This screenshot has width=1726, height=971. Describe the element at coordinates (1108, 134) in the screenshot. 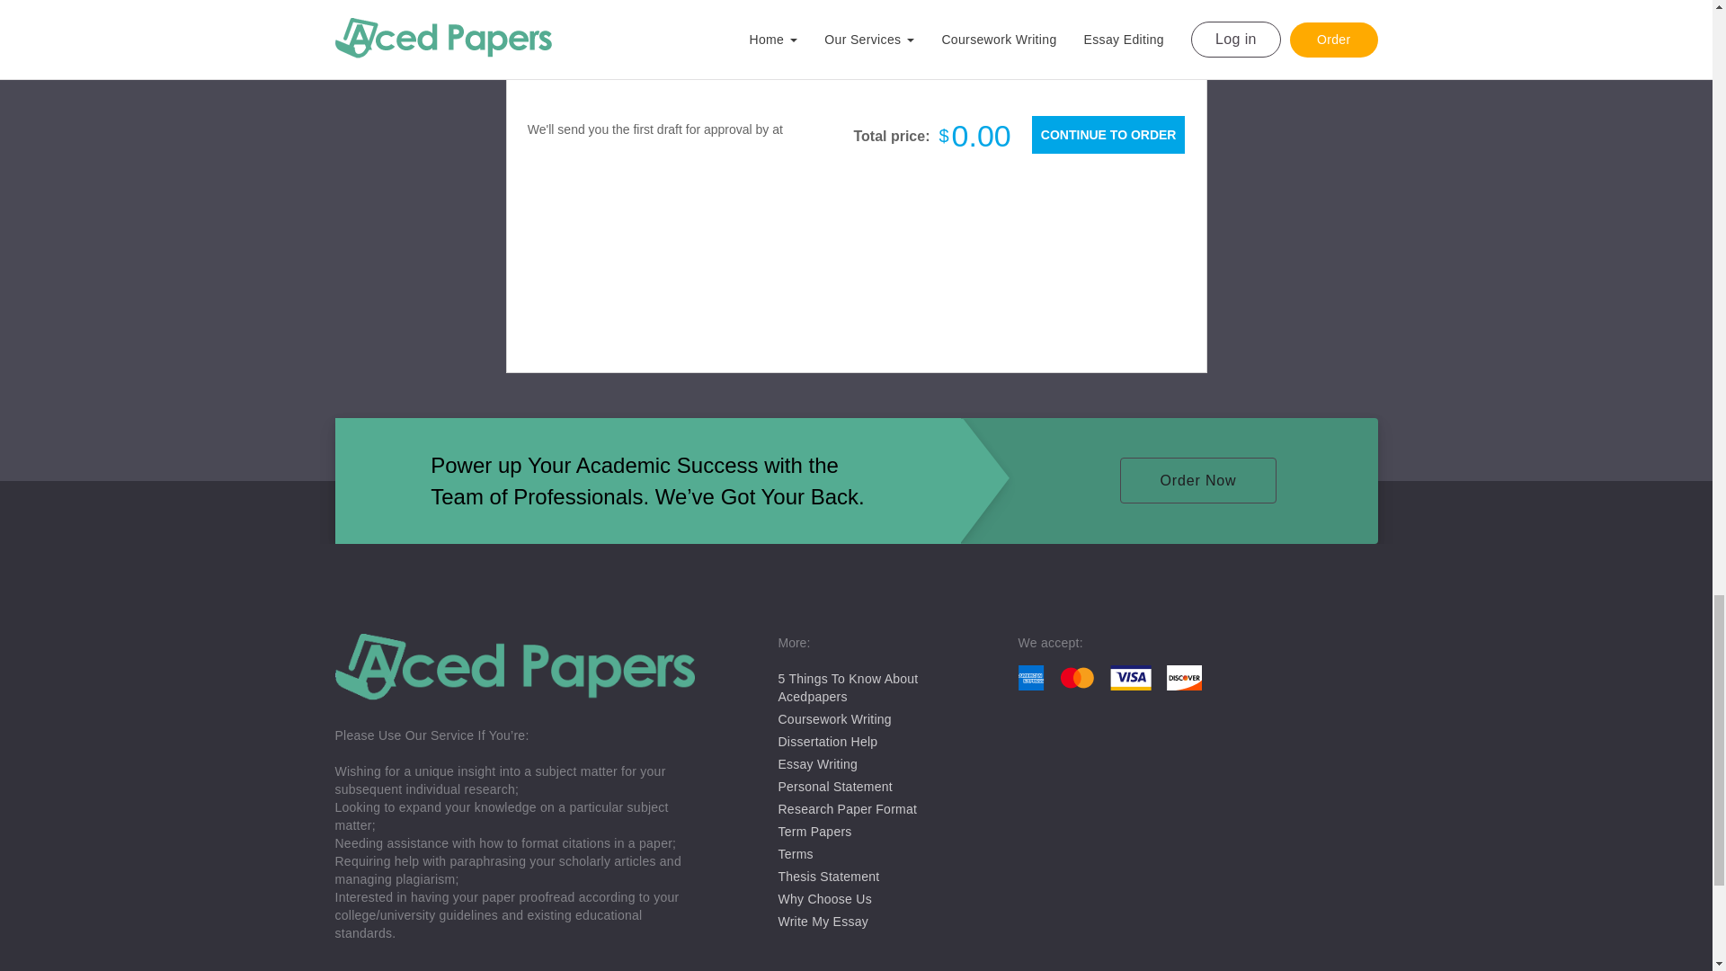

I see `Continue to order` at that location.